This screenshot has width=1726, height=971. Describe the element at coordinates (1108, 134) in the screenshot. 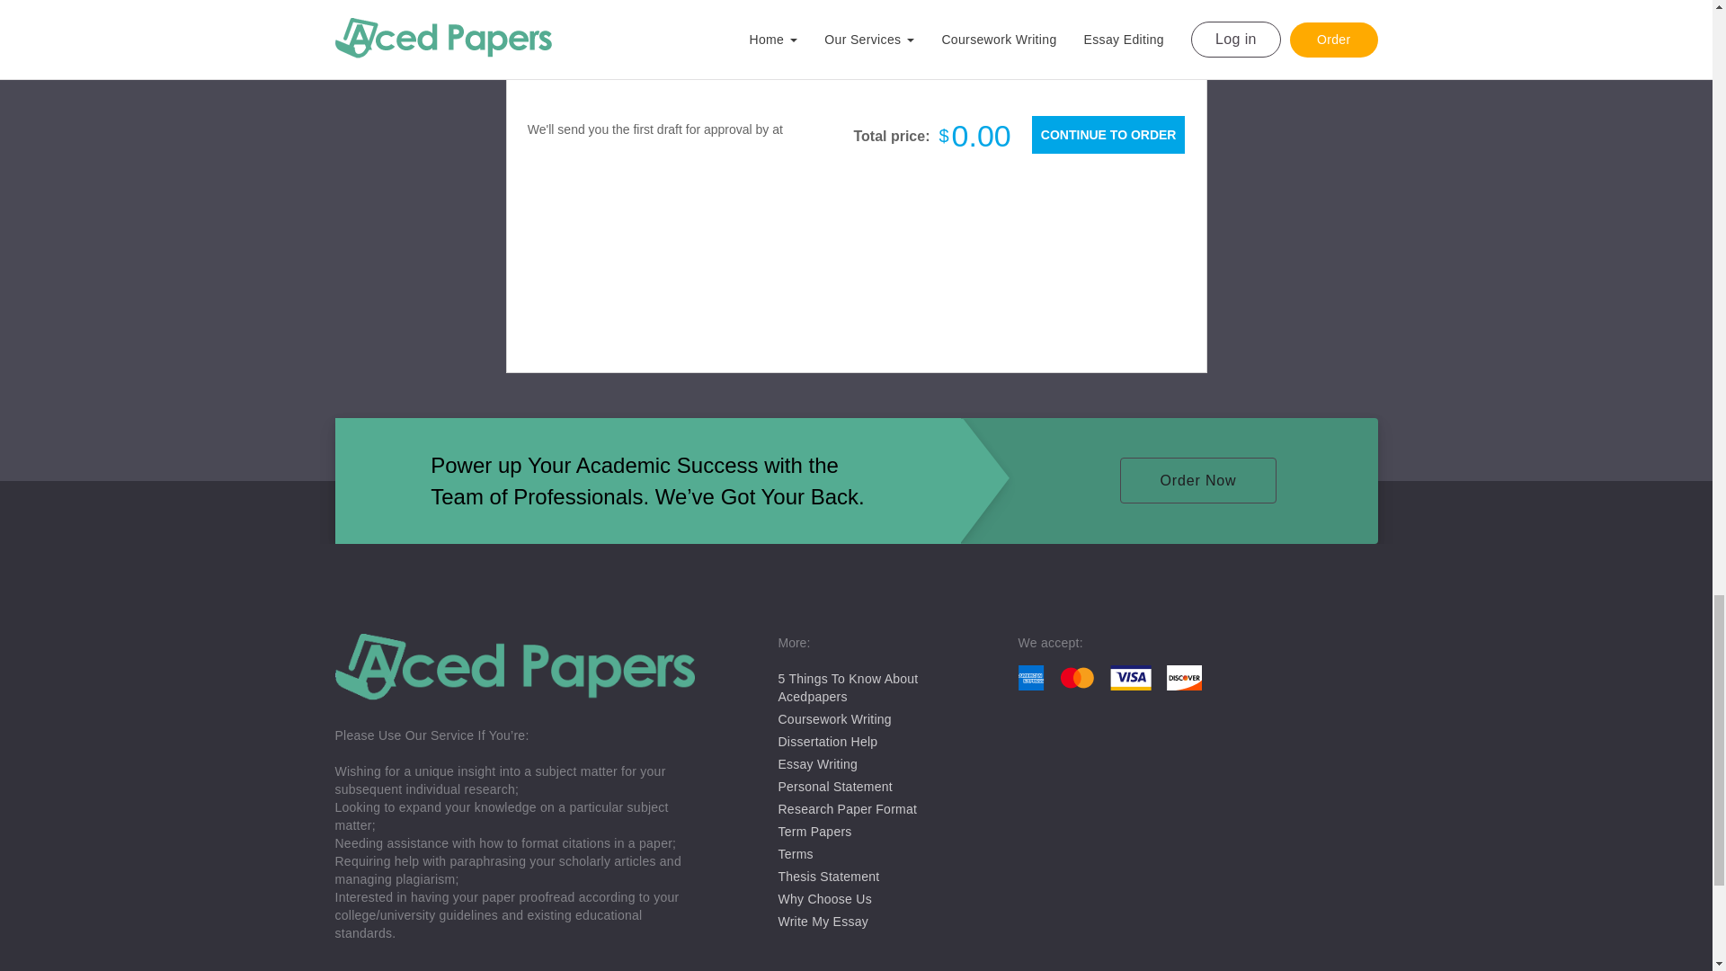

I see `Continue to order` at that location.